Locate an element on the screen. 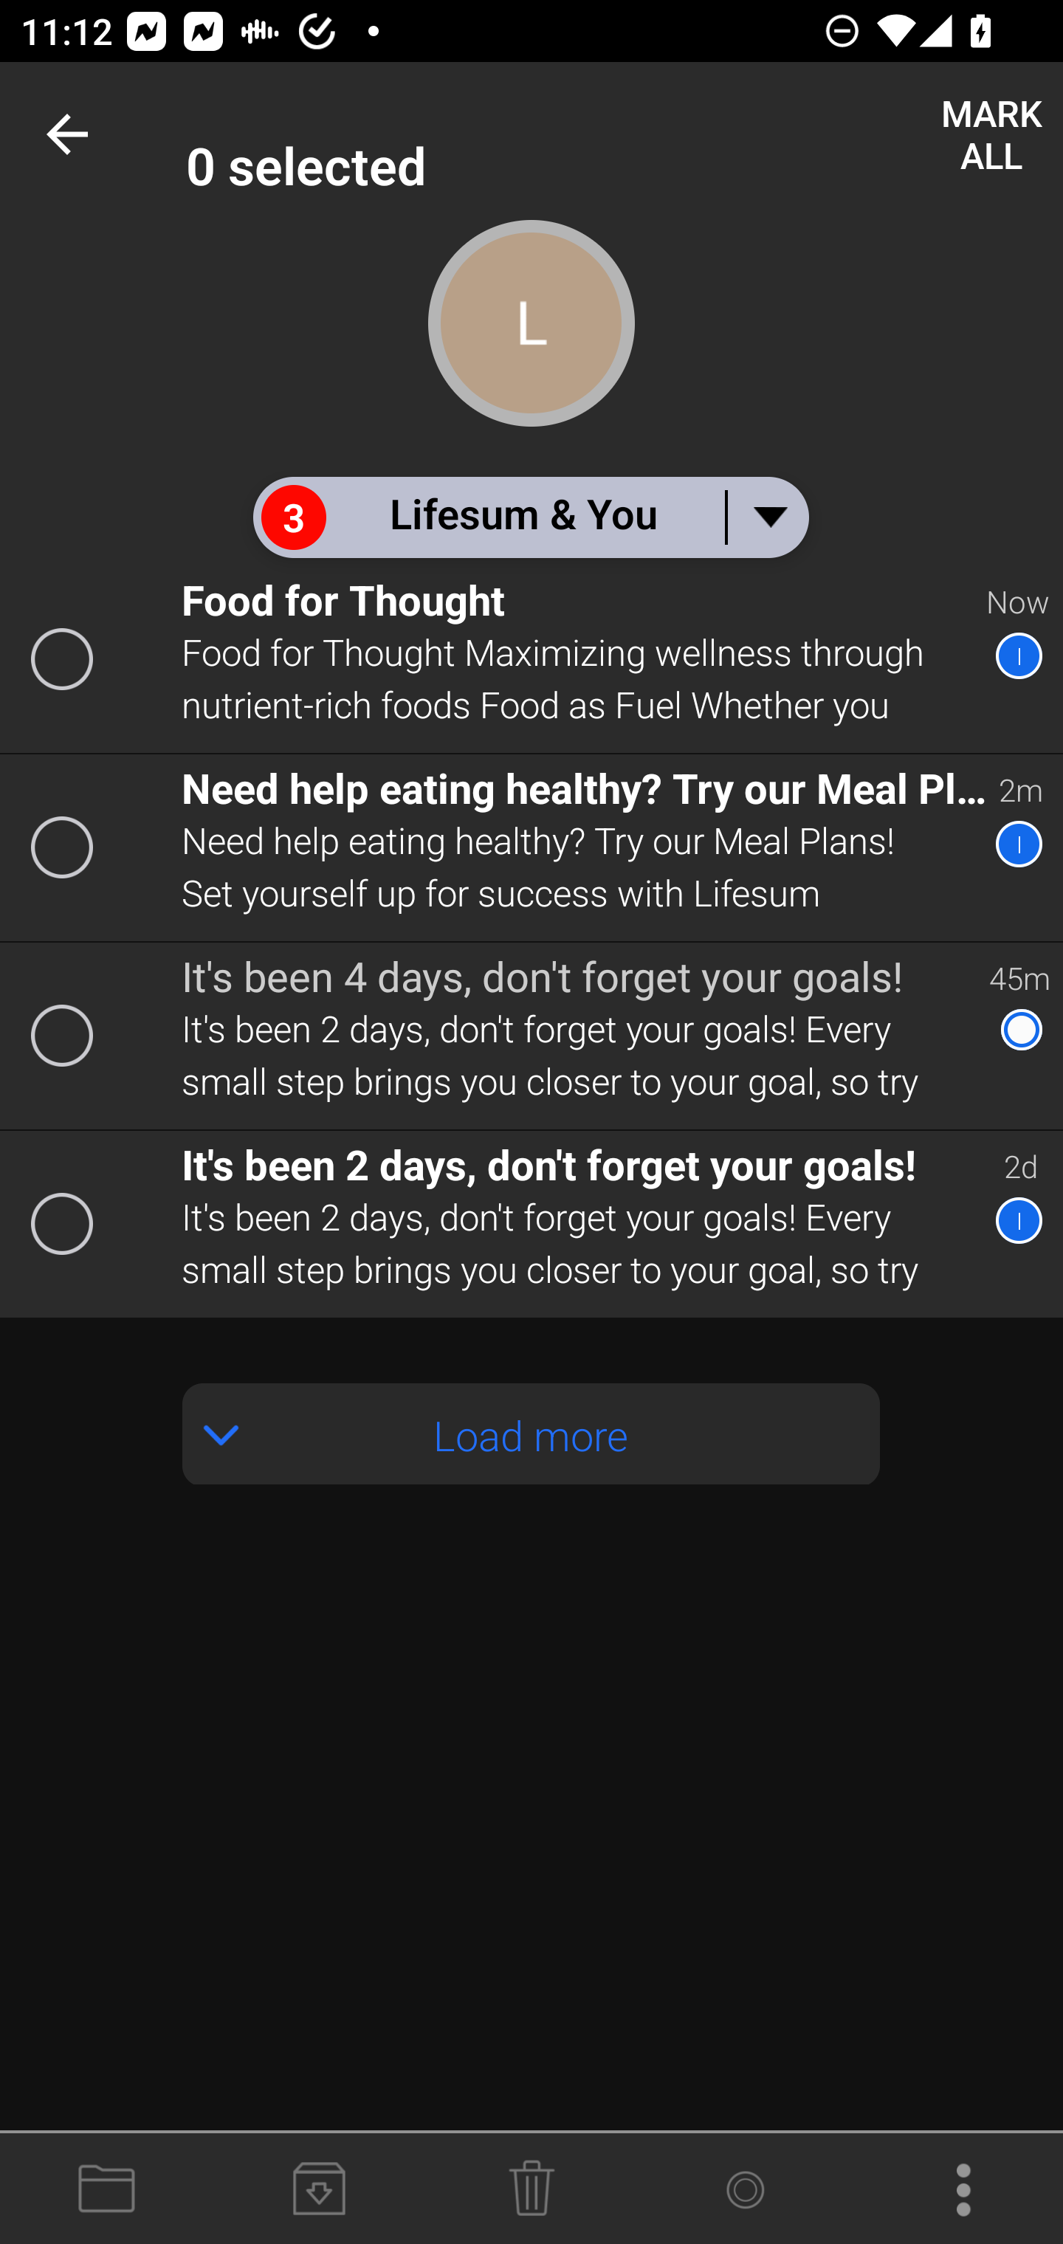 Image resolution: width=1063 pixels, height=2244 pixels. Archive is located at coordinates (319, 2189).